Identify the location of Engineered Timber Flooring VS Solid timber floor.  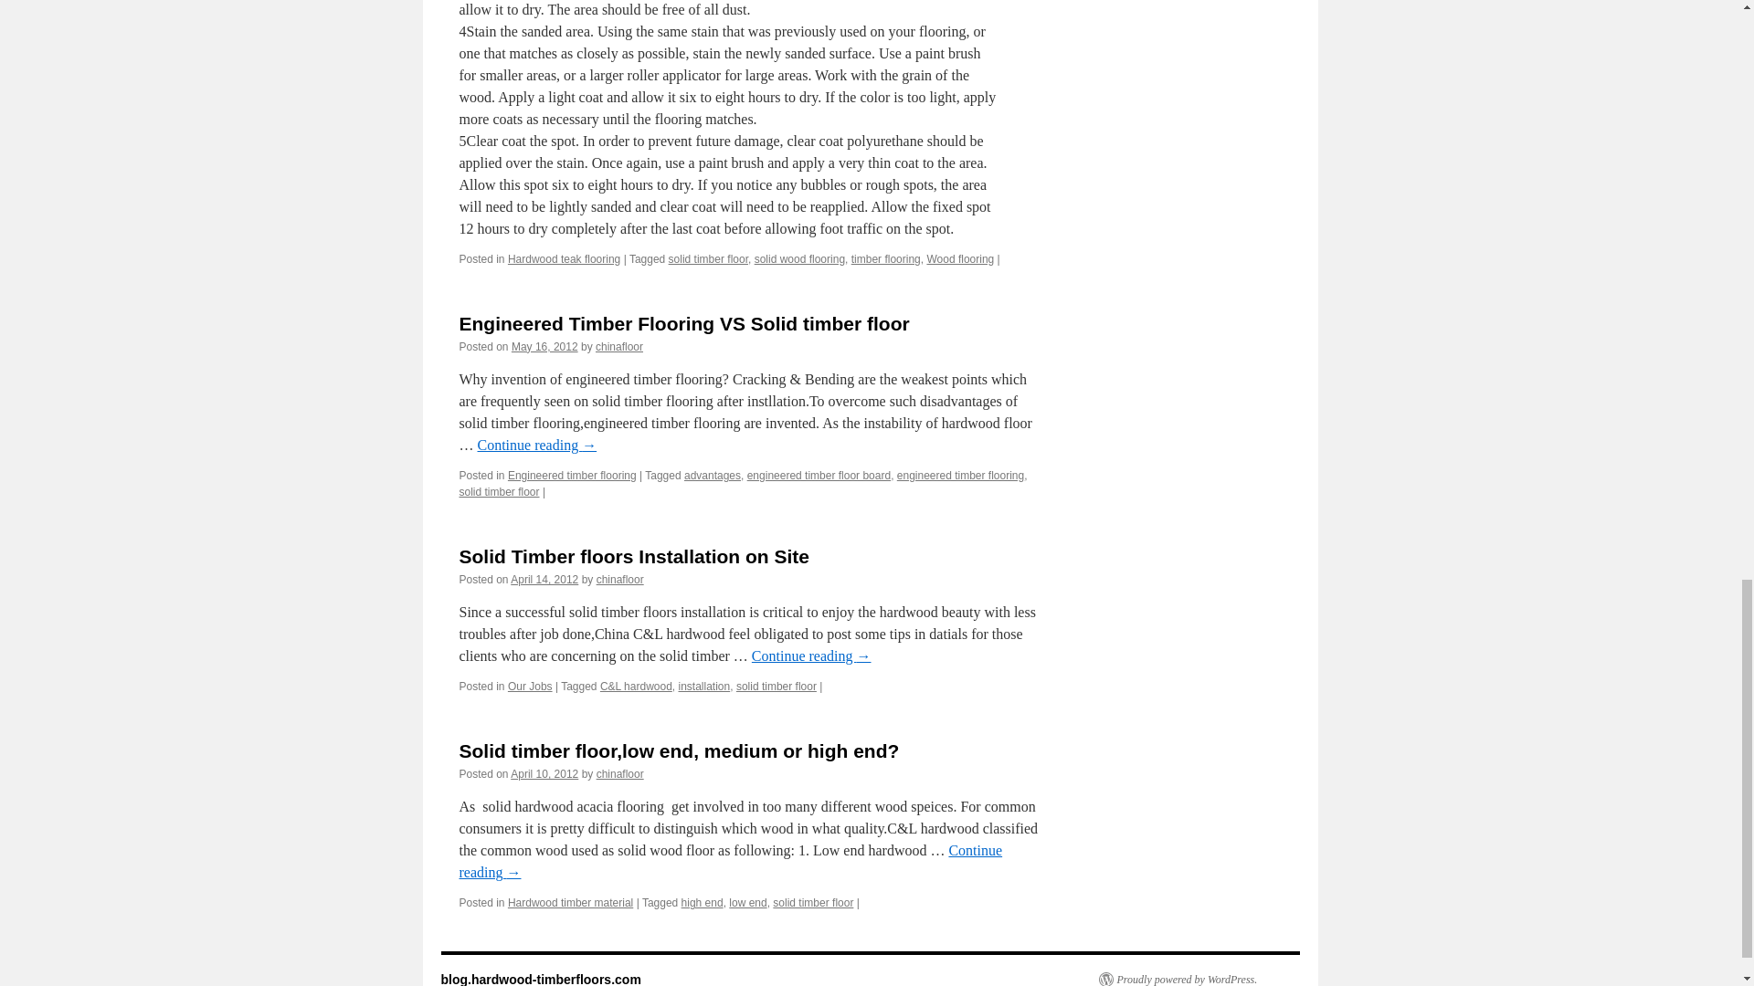
(683, 323).